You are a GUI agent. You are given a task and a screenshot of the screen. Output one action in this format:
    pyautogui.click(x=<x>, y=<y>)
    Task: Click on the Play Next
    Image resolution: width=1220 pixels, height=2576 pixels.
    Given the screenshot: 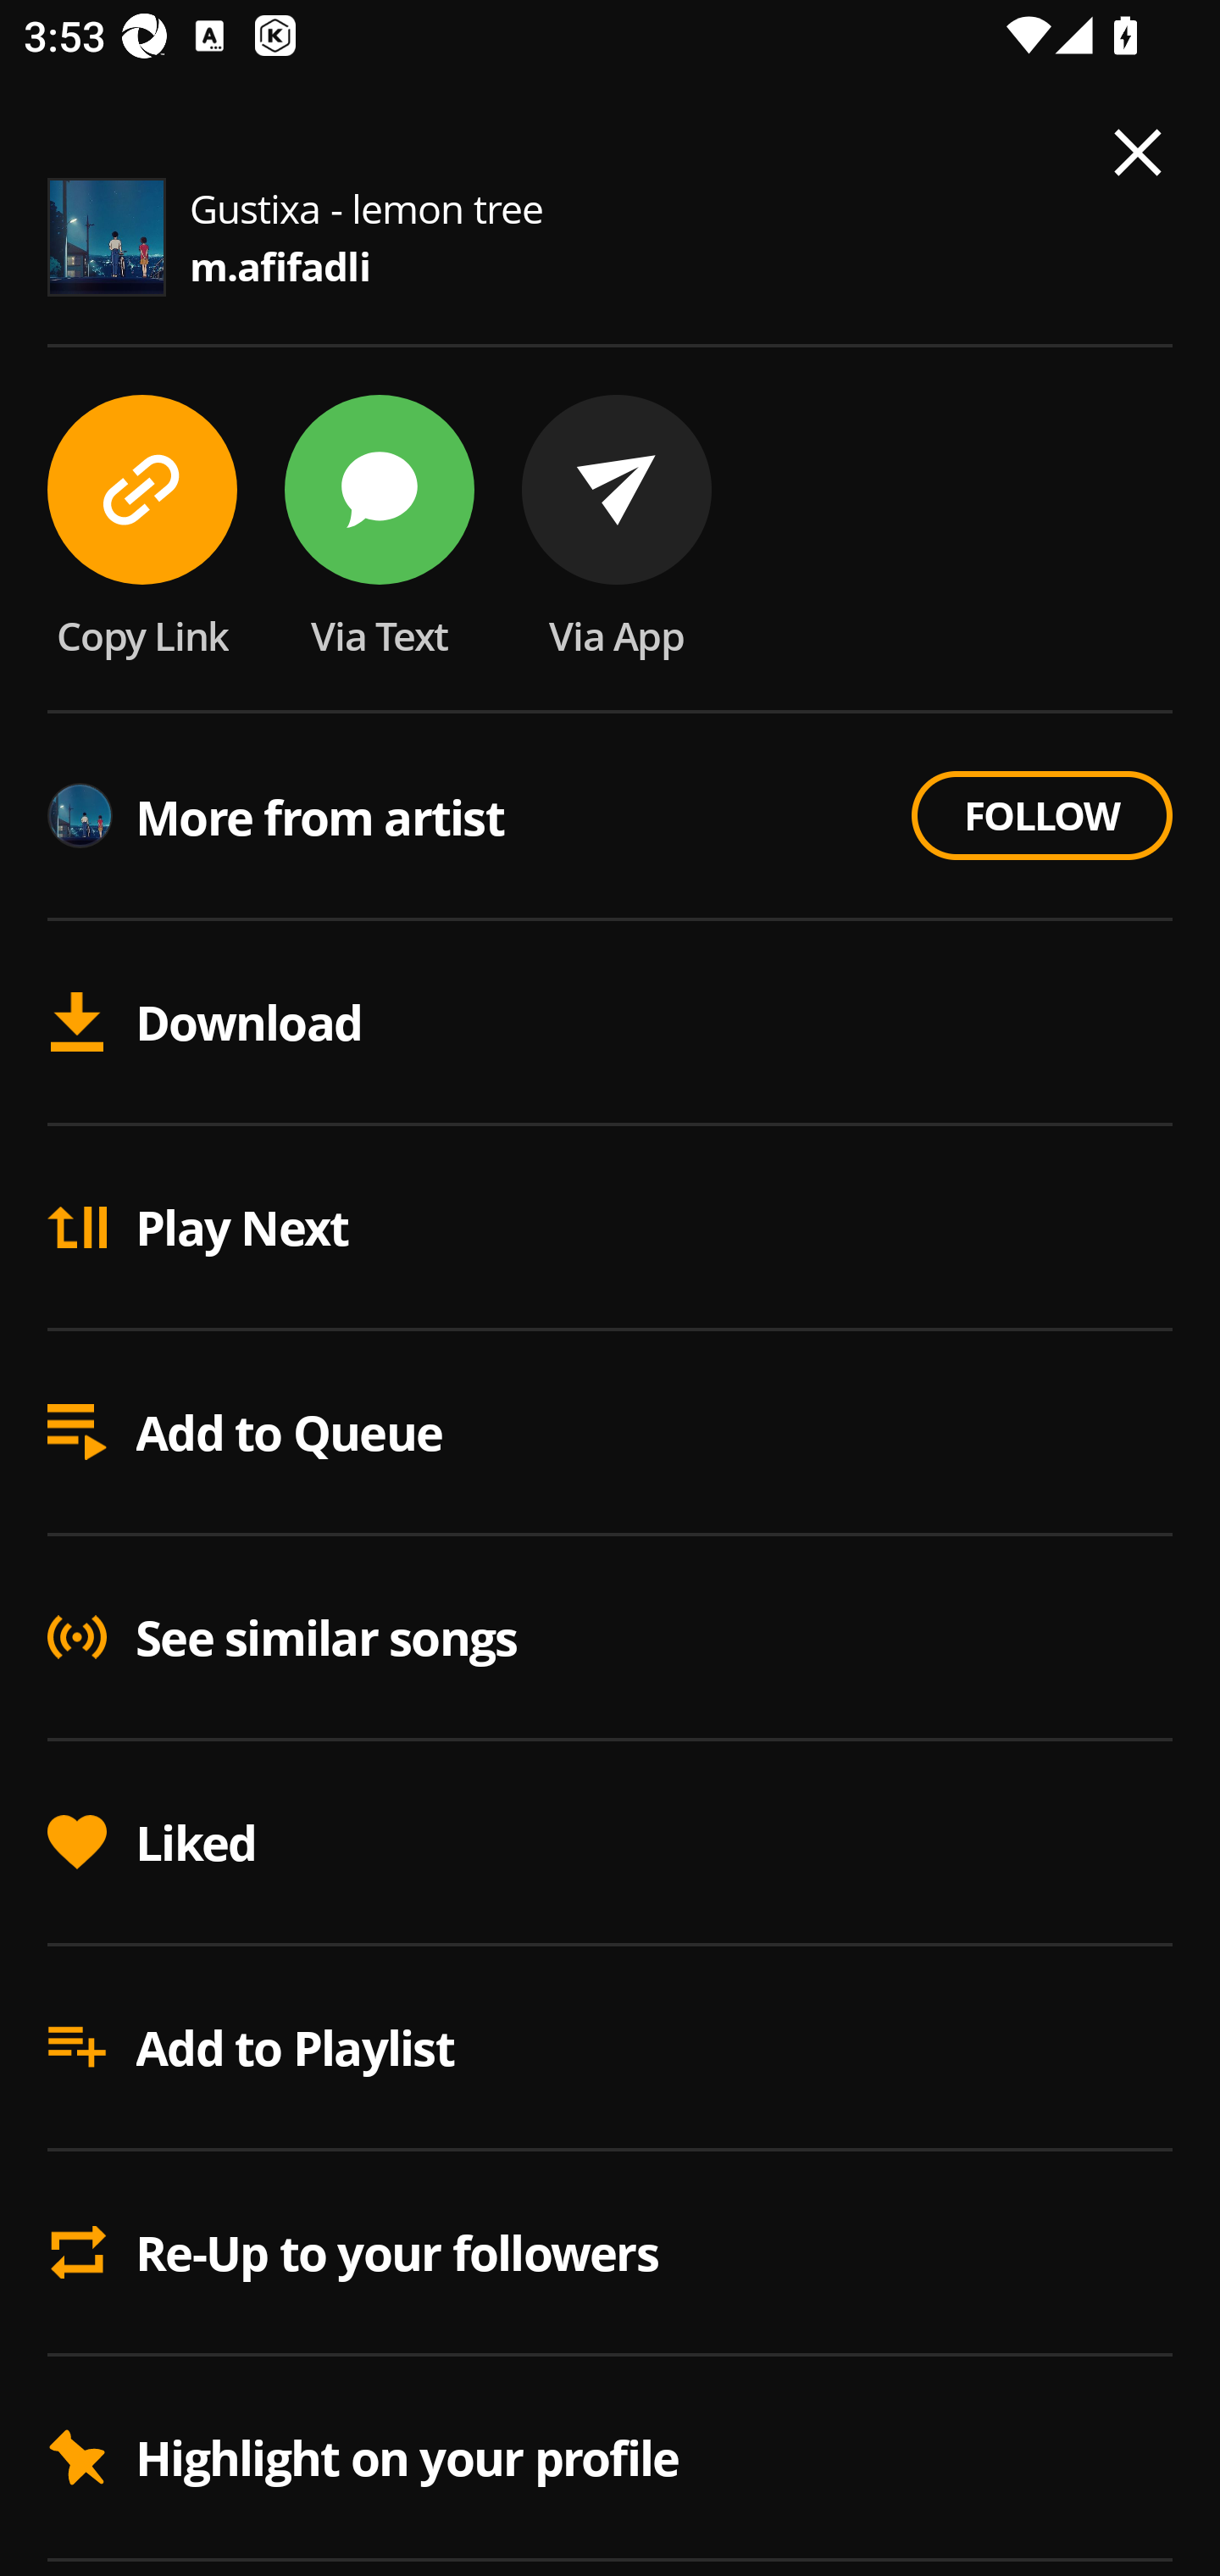 What is the action you would take?
    pyautogui.click(x=610, y=1229)
    